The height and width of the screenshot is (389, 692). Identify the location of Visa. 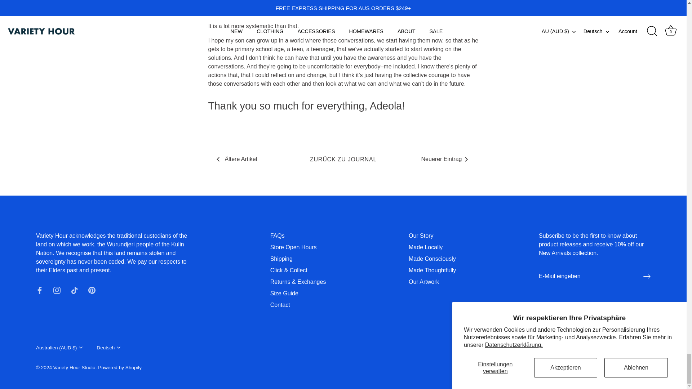
(626, 349).